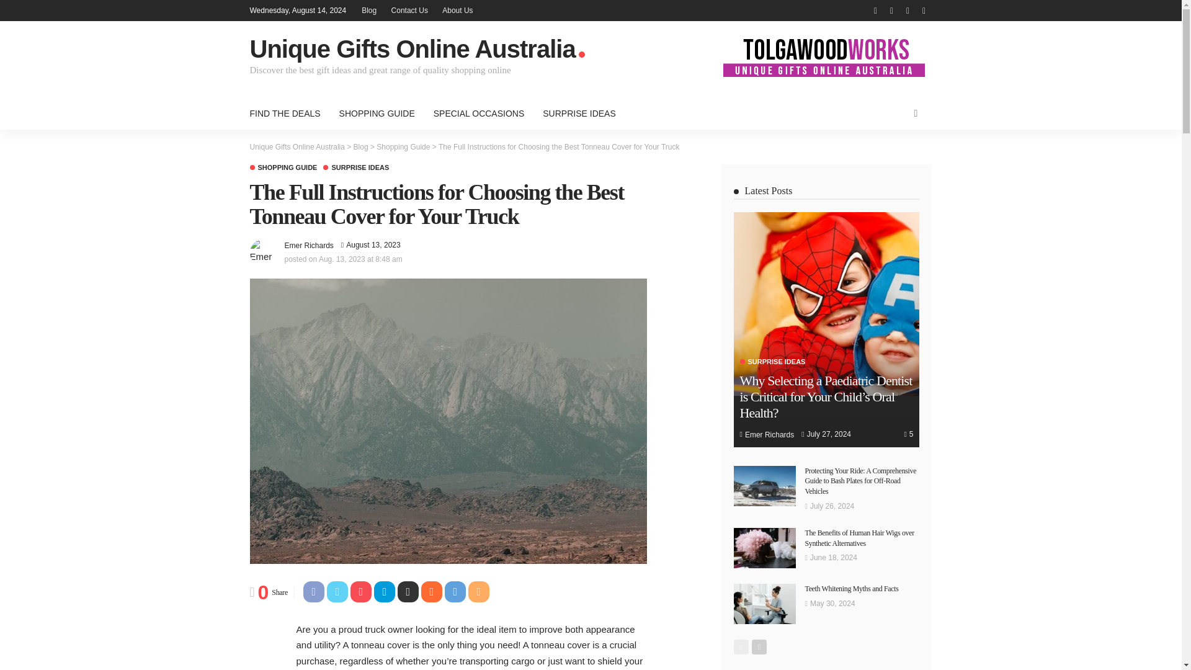 The width and height of the screenshot is (1191, 670). Describe the element at coordinates (479, 113) in the screenshot. I see `SPECIAL OCCASIONS` at that location.